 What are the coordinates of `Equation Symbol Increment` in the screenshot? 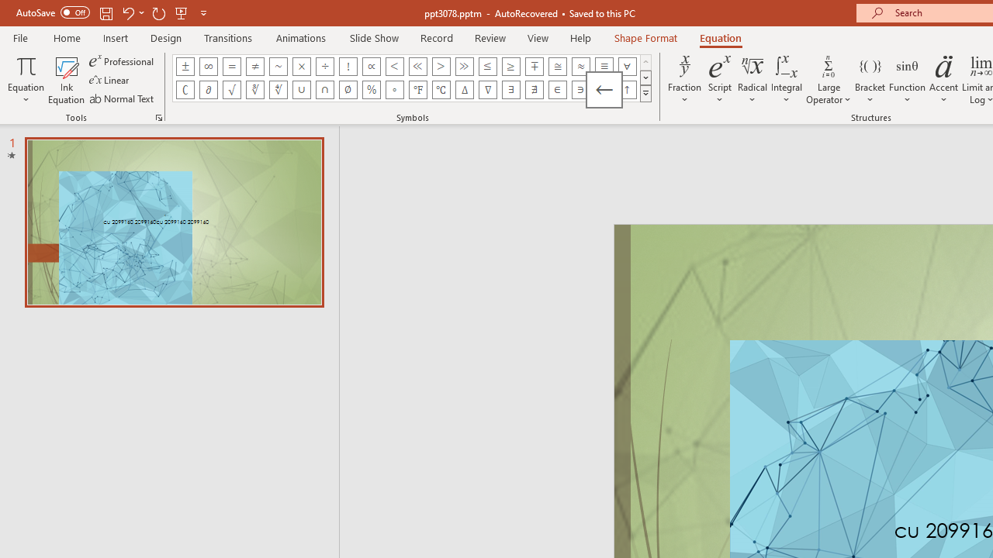 It's located at (464, 90).